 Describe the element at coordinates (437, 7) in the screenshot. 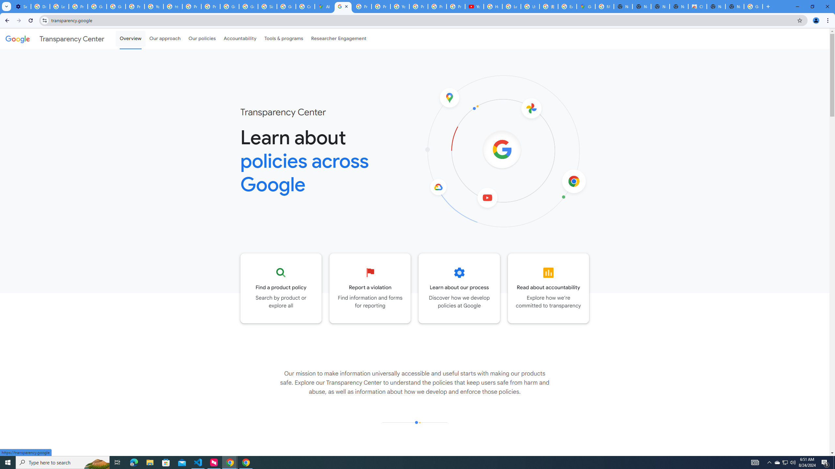

I see `Privacy Checkup` at that location.